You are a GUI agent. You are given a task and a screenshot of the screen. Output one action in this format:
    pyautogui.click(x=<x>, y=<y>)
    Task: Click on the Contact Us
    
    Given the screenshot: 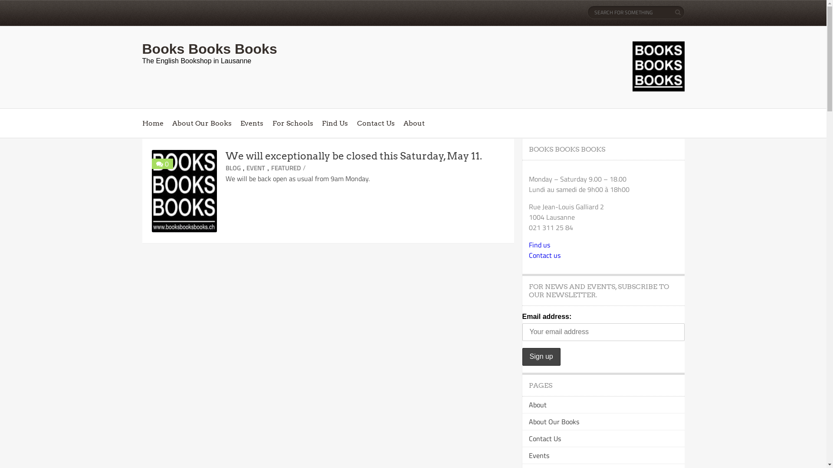 What is the action you would take?
    pyautogui.click(x=544, y=439)
    